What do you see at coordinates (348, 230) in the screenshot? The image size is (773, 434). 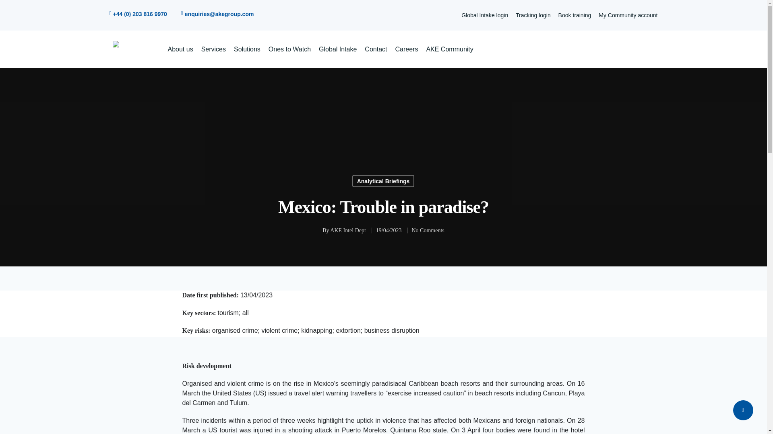 I see `Posts by AKE Intel Dept` at bounding box center [348, 230].